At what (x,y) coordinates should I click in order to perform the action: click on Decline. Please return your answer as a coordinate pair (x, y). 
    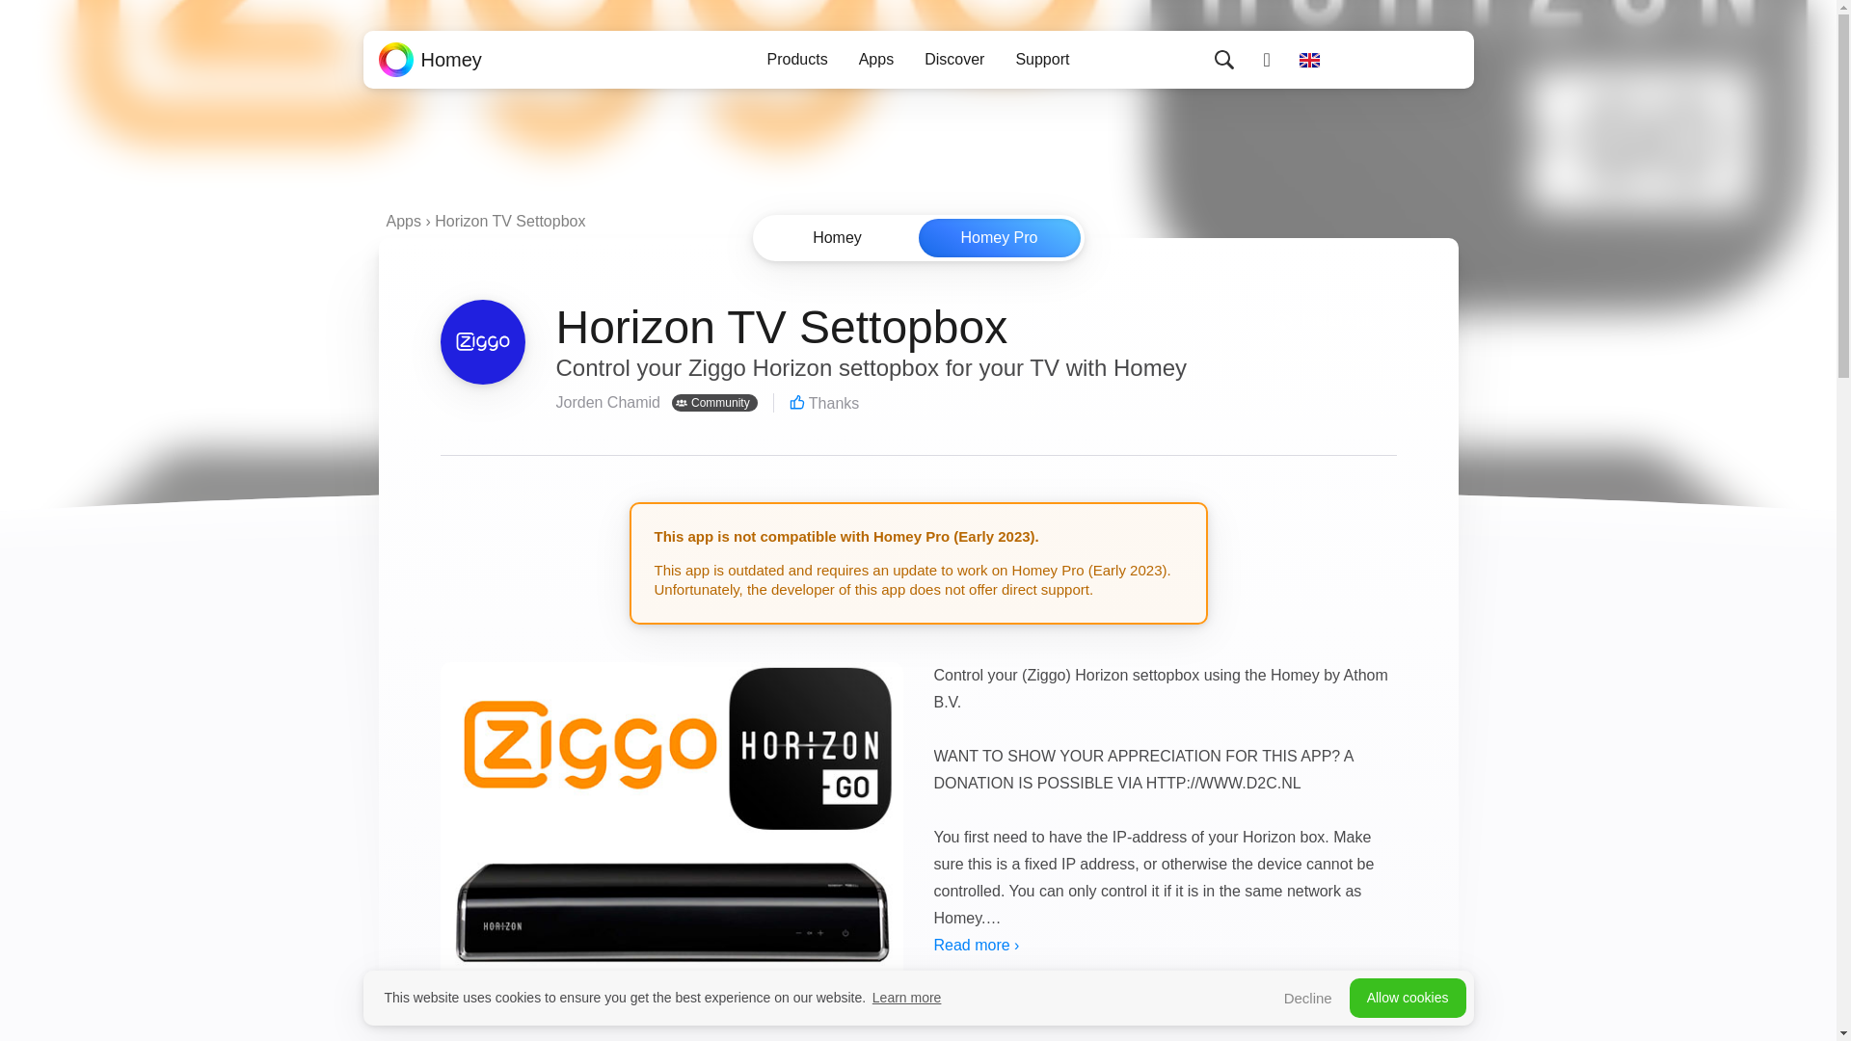
    Looking at the image, I should click on (1319, 998).